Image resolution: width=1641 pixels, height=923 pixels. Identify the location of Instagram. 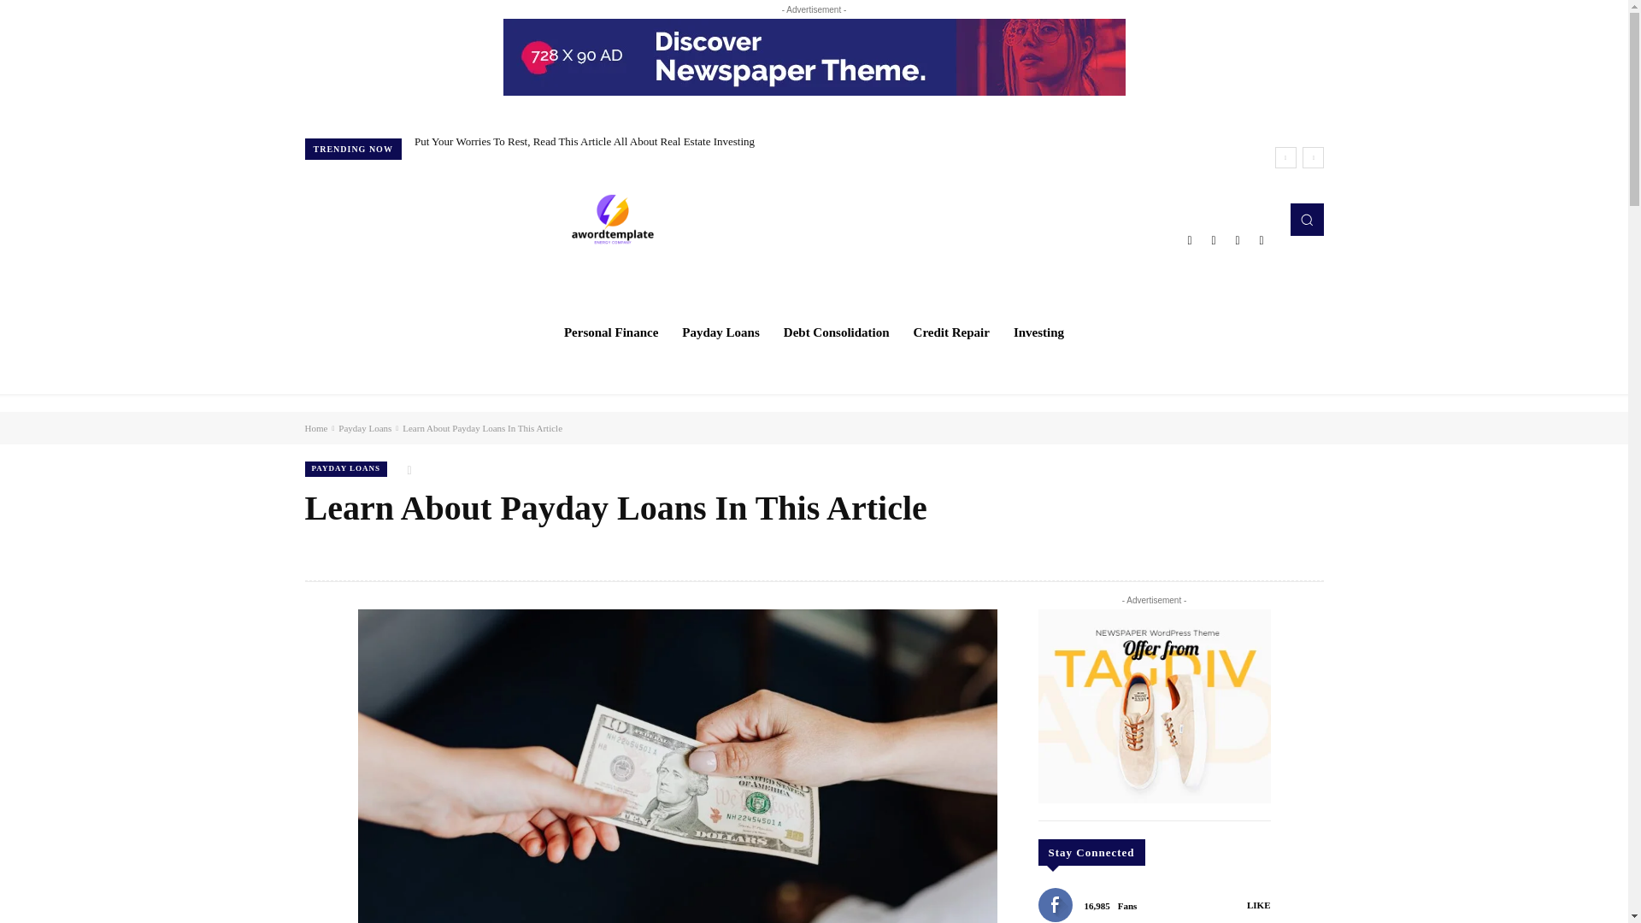
(1214, 239).